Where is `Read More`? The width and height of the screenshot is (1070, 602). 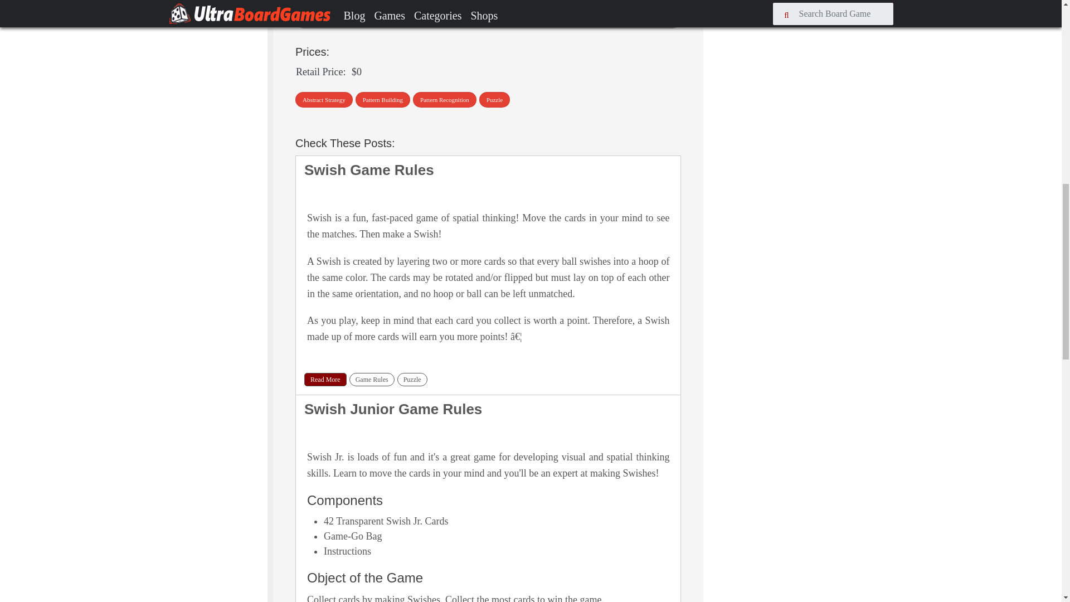 Read More is located at coordinates (325, 379).